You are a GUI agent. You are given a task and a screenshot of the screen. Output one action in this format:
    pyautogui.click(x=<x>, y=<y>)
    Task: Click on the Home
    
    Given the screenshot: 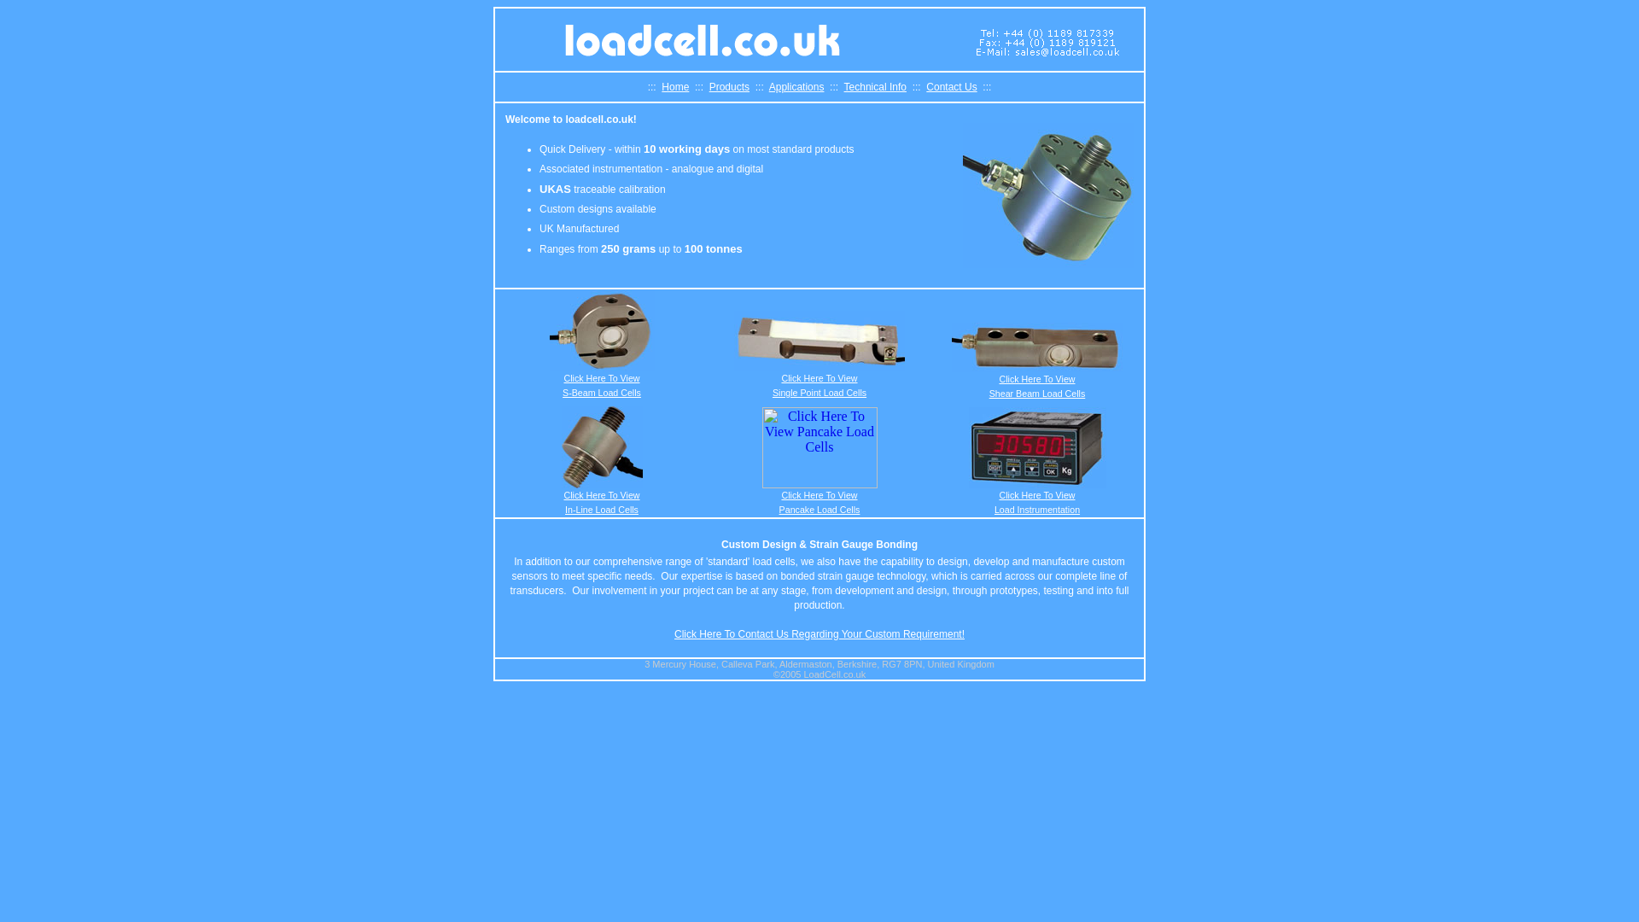 What is the action you would take?
    pyautogui.click(x=675, y=86)
    